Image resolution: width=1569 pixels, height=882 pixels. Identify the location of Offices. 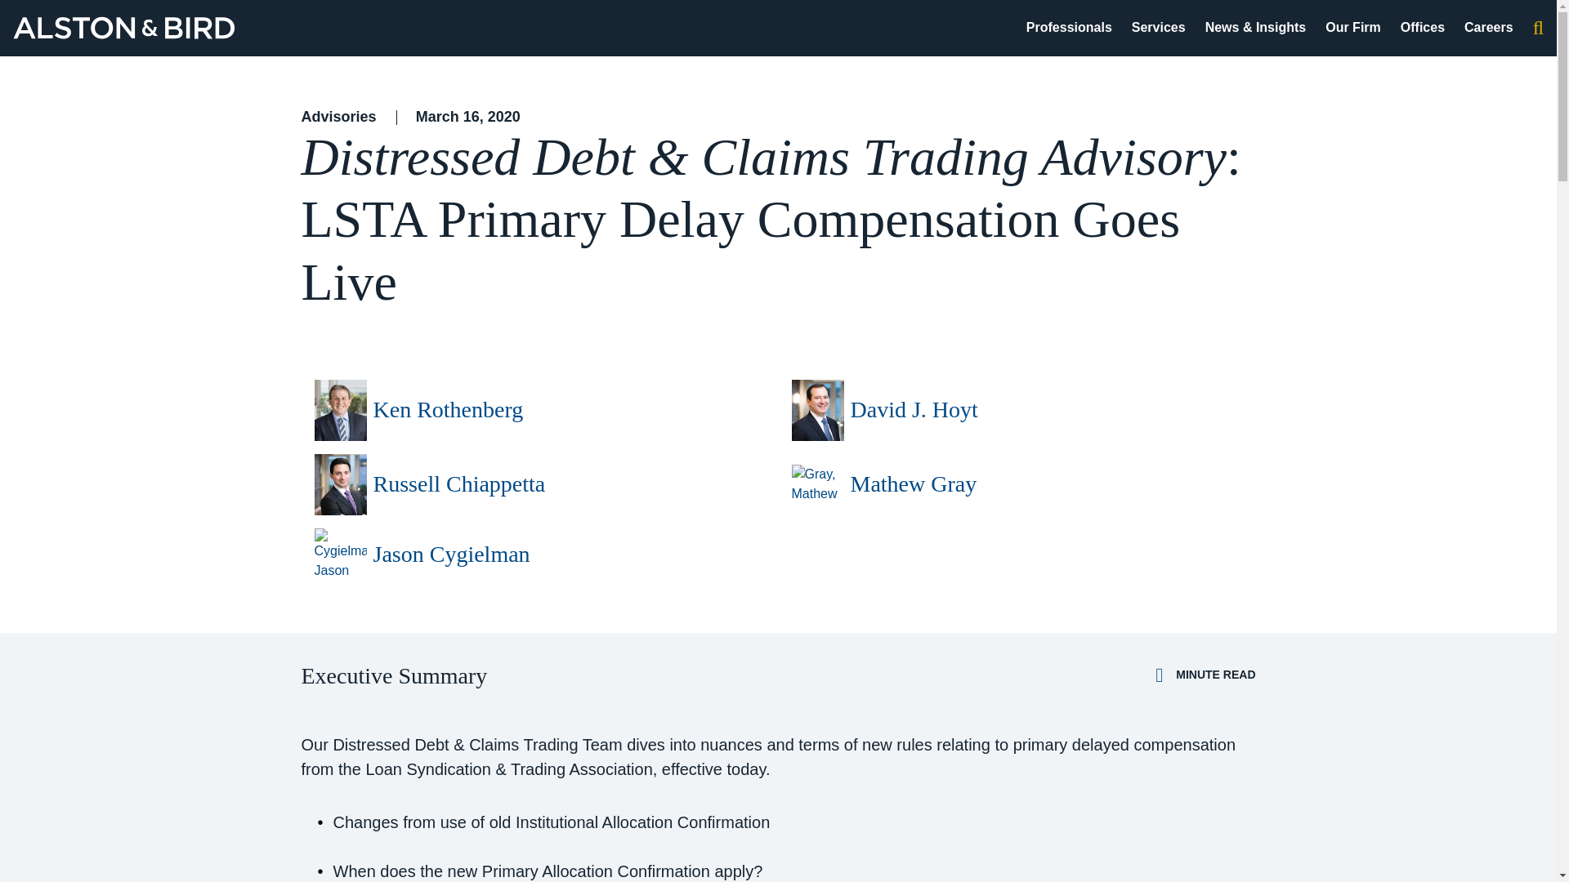
(1423, 27).